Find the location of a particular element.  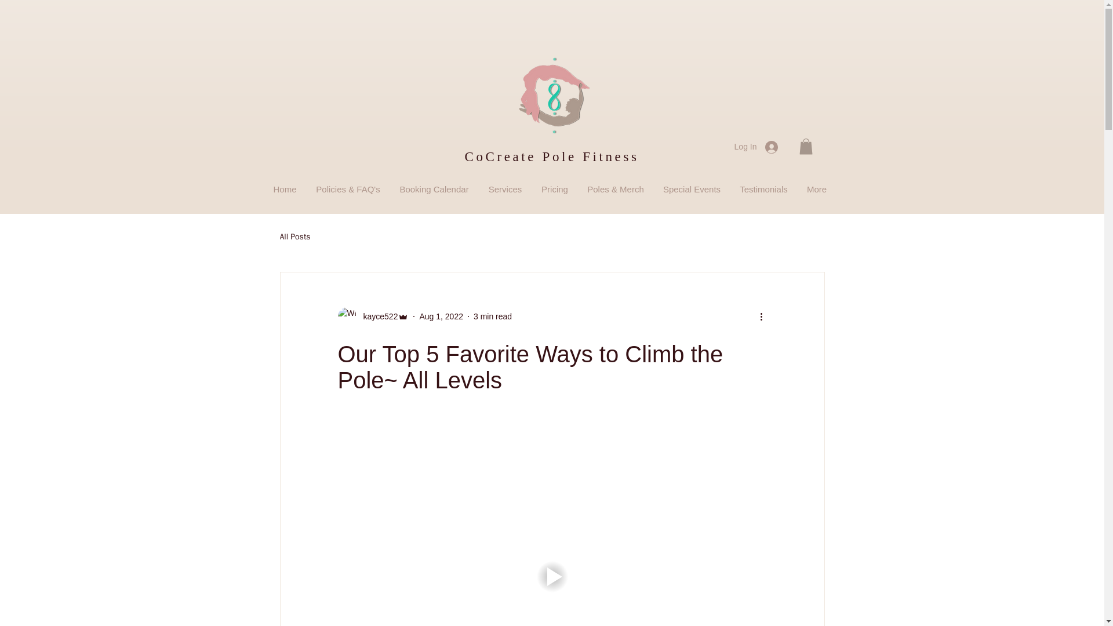

kayce522 is located at coordinates (372, 316).